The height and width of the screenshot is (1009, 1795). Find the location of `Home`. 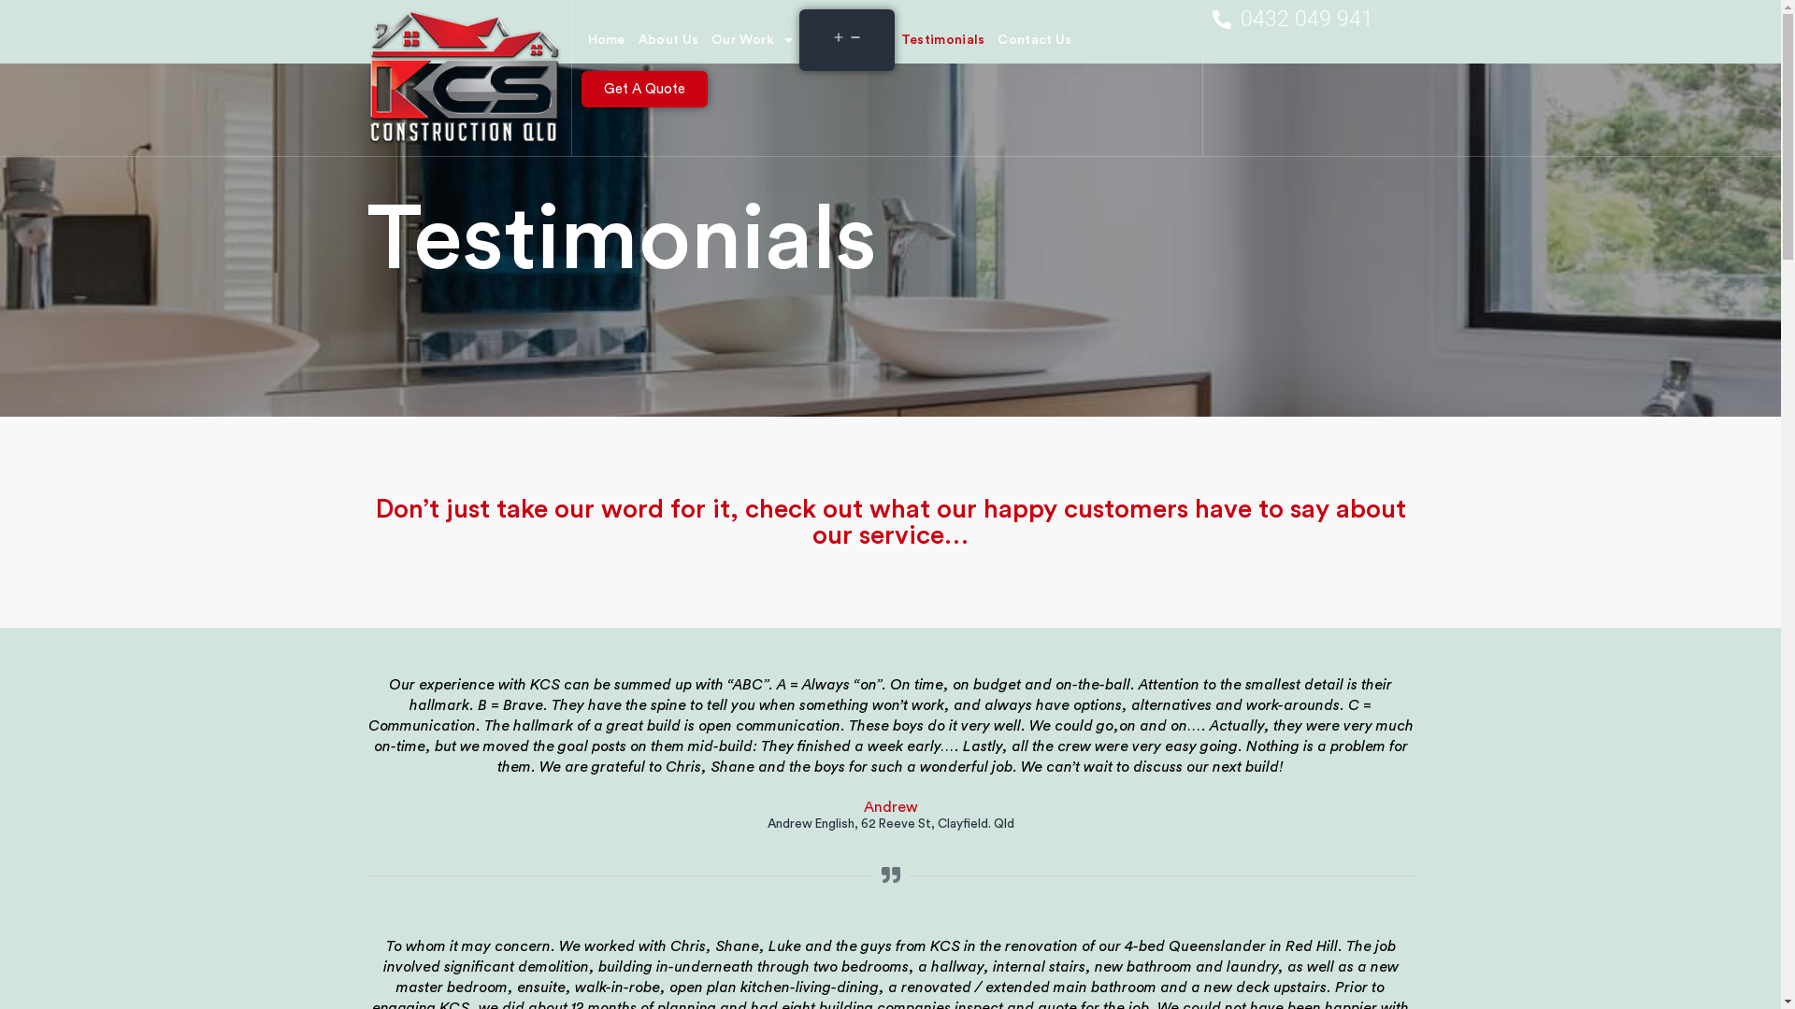

Home is located at coordinates (607, 40).